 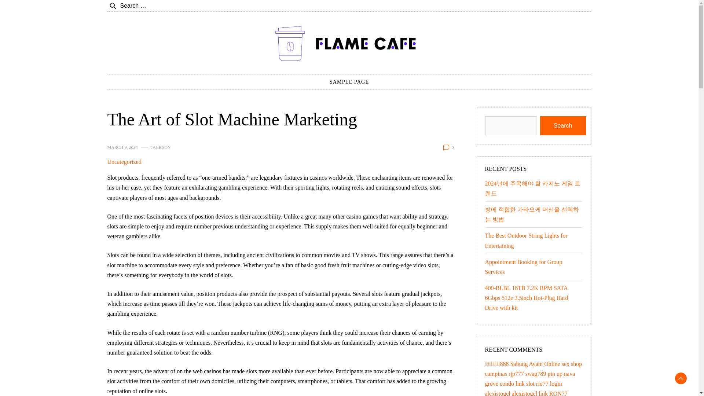 I want to click on Search, so click(x=562, y=126).